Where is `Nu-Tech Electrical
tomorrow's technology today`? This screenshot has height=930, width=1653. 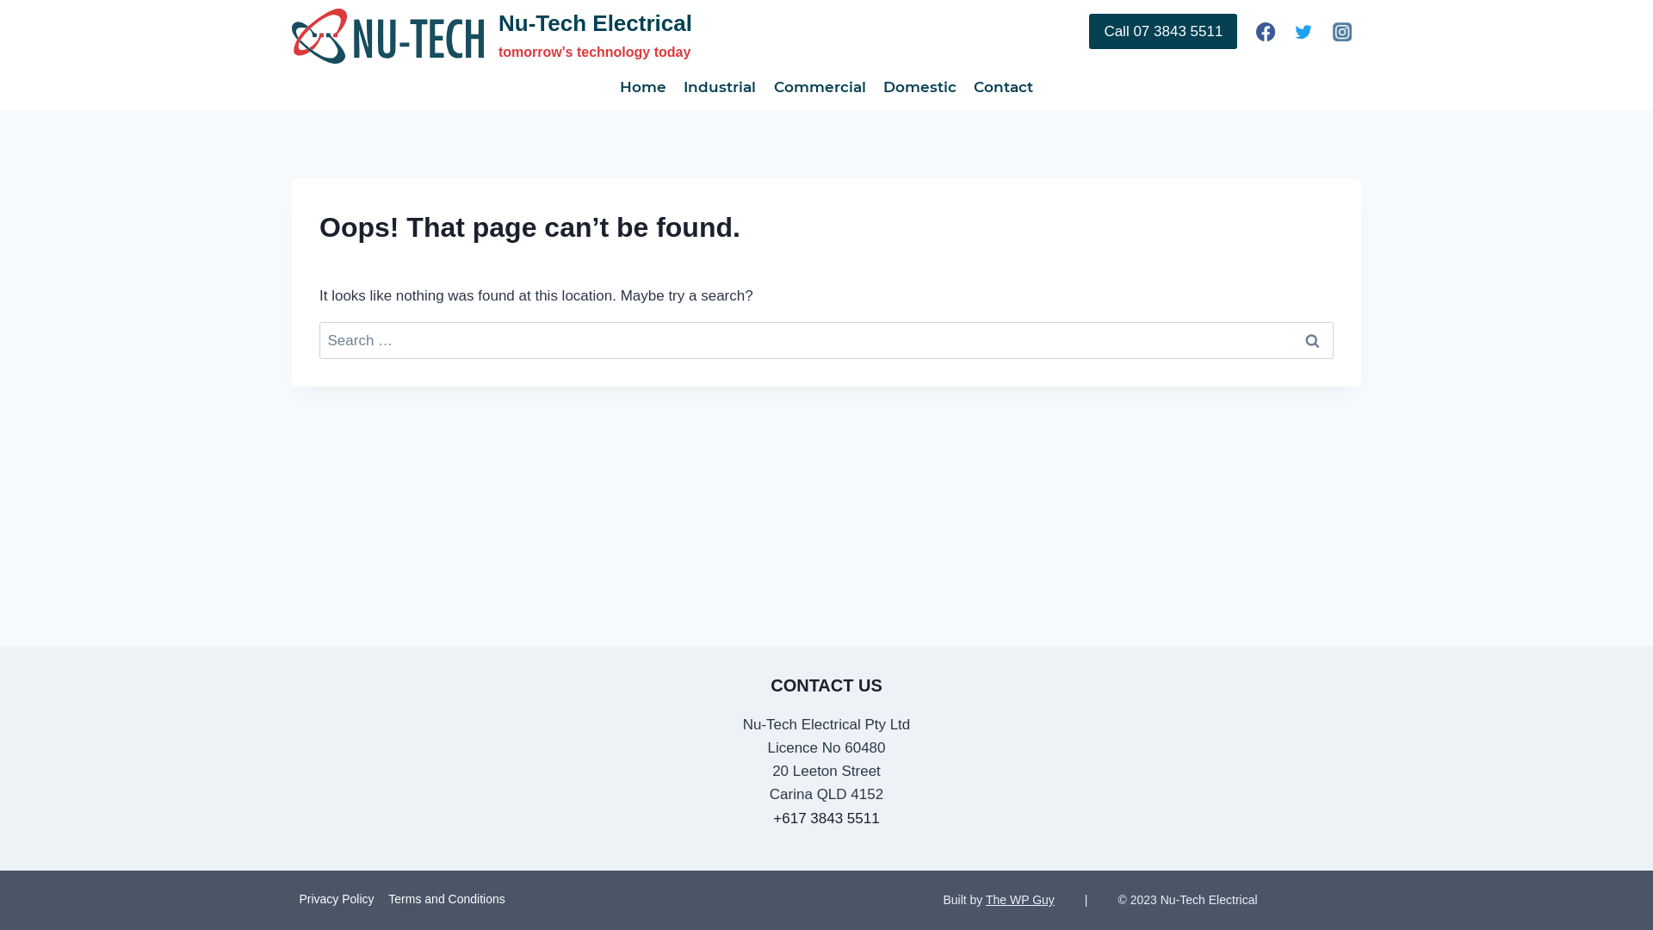
Nu-Tech Electrical
tomorrow's technology today is located at coordinates (492, 36).